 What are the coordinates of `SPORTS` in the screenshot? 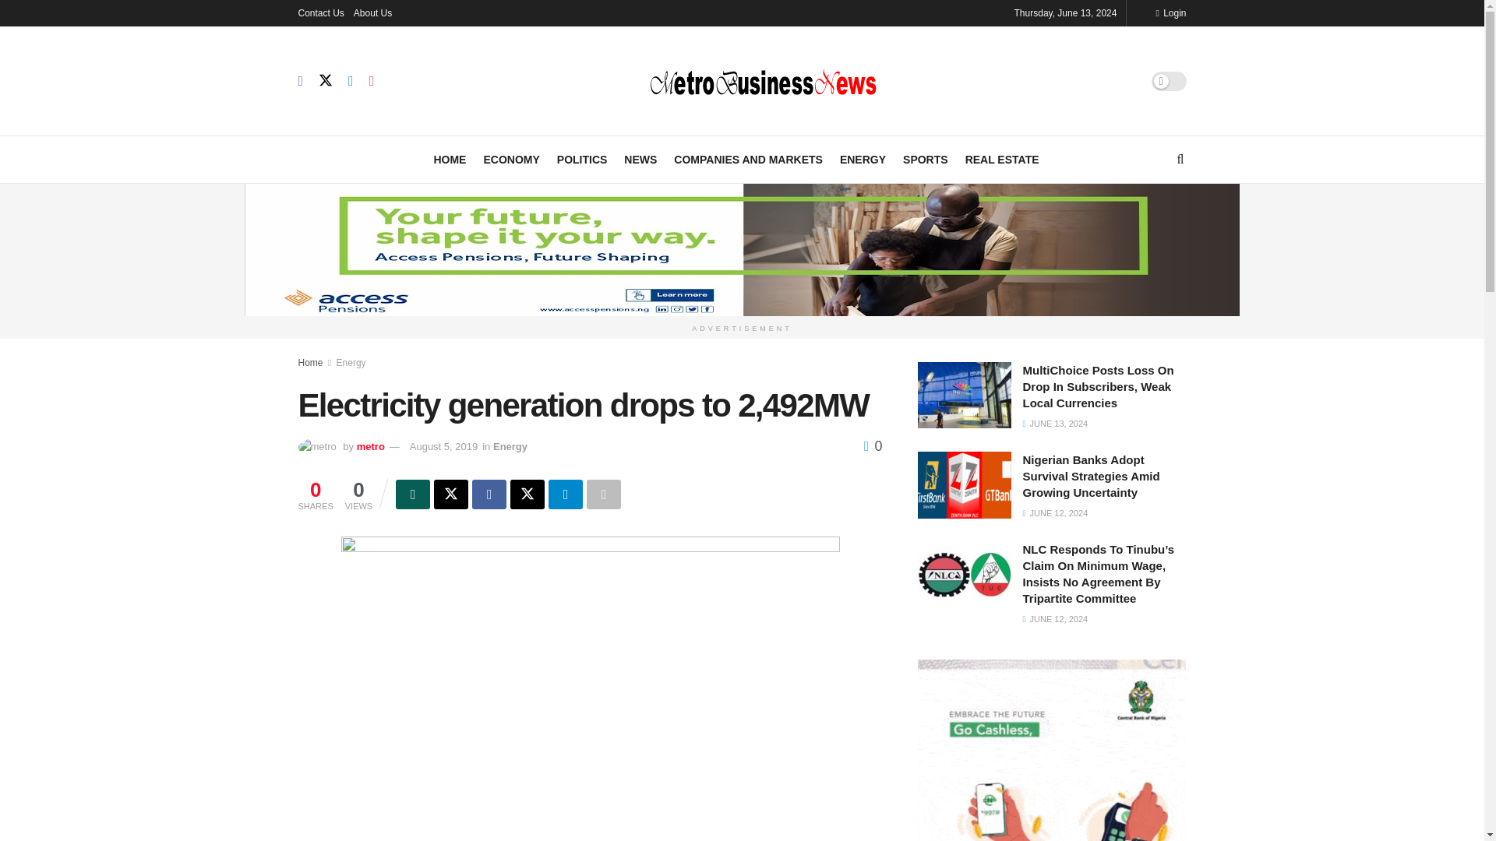 It's located at (926, 160).